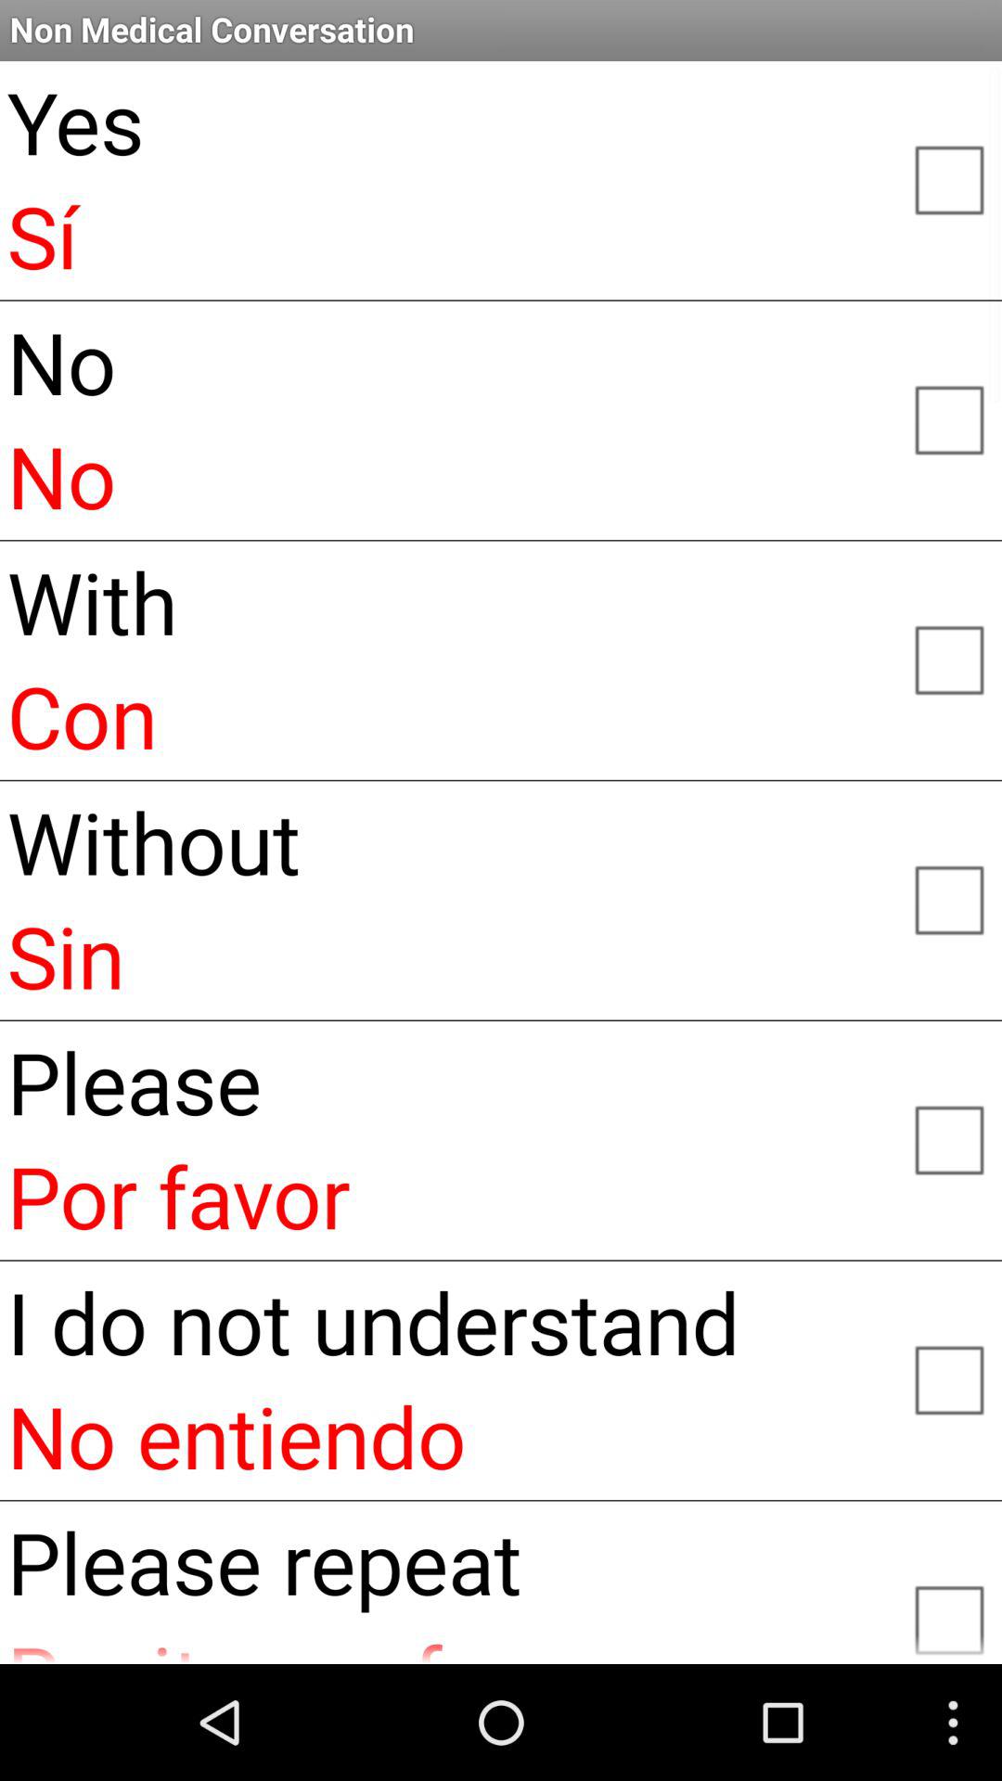  Describe the element at coordinates (948, 659) in the screenshot. I see `selection box` at that location.